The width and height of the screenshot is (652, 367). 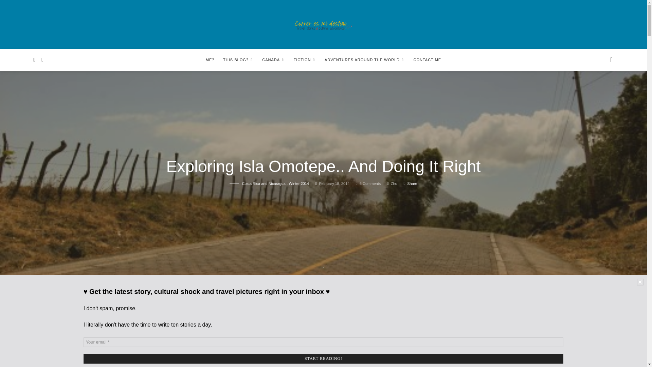 What do you see at coordinates (235, 313) in the screenshot?
I see `Where I Realize I Am Not Tour de France Material` at bounding box center [235, 313].